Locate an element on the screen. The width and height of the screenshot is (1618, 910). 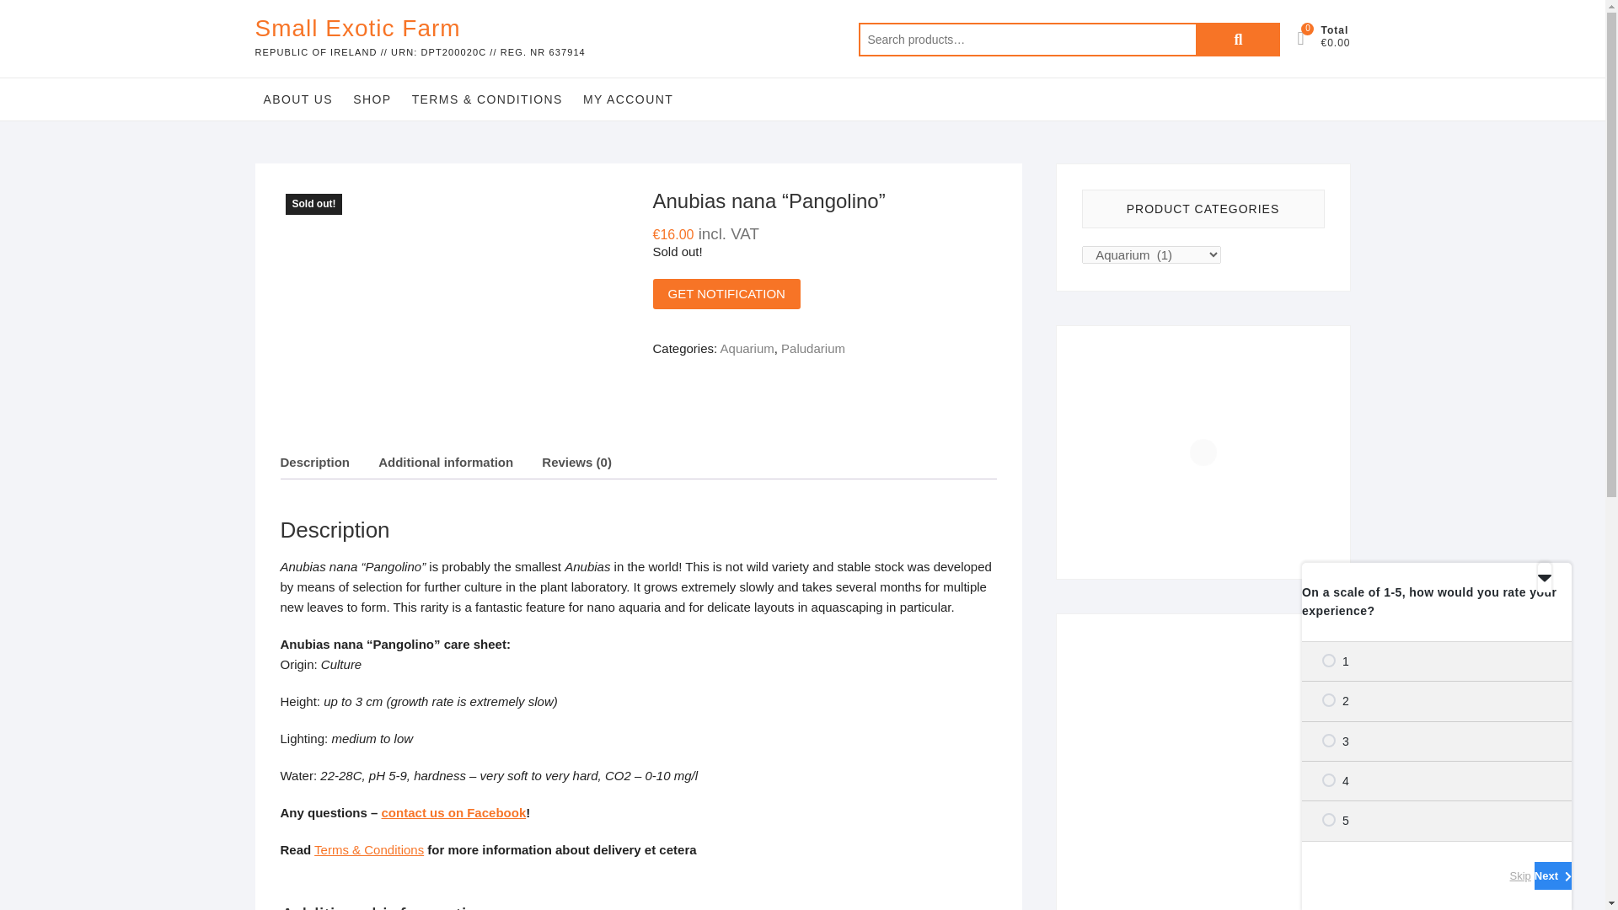
Get notification is located at coordinates (725, 293).